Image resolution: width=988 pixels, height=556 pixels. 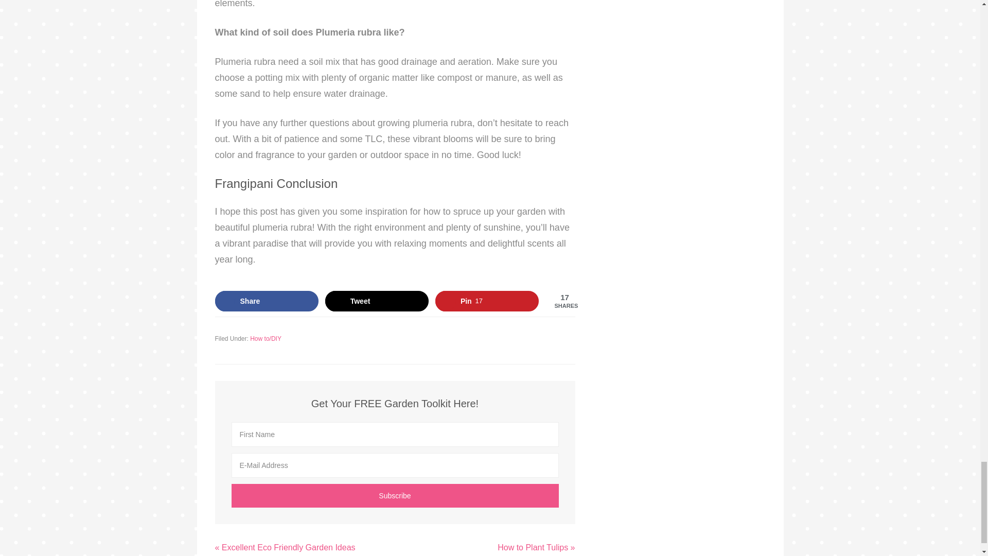 What do you see at coordinates (395, 495) in the screenshot?
I see `Subscribe` at bounding box center [395, 495].